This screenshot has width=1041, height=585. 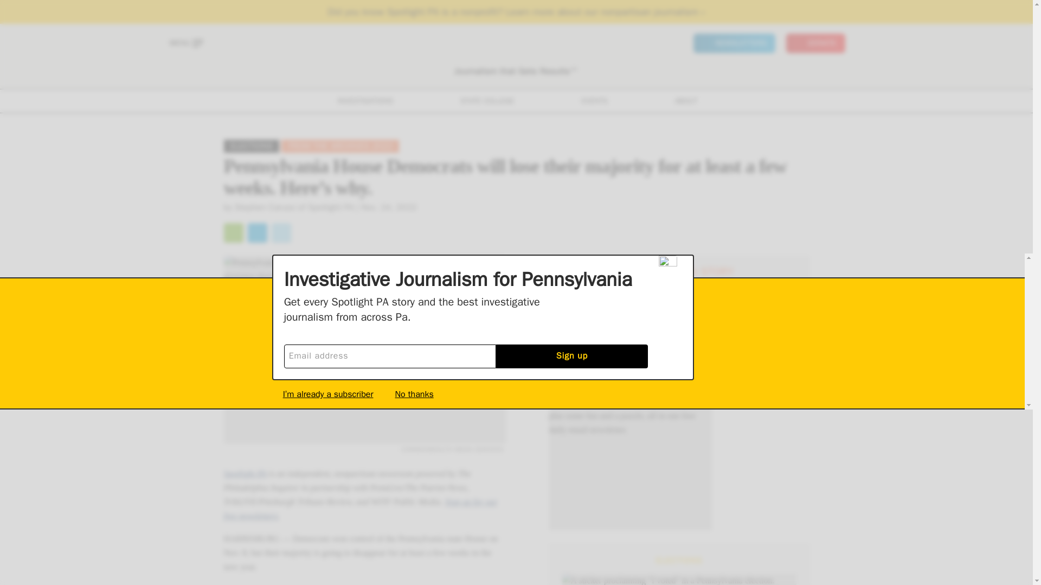 I want to click on Tweet about this page, so click(x=280, y=233).